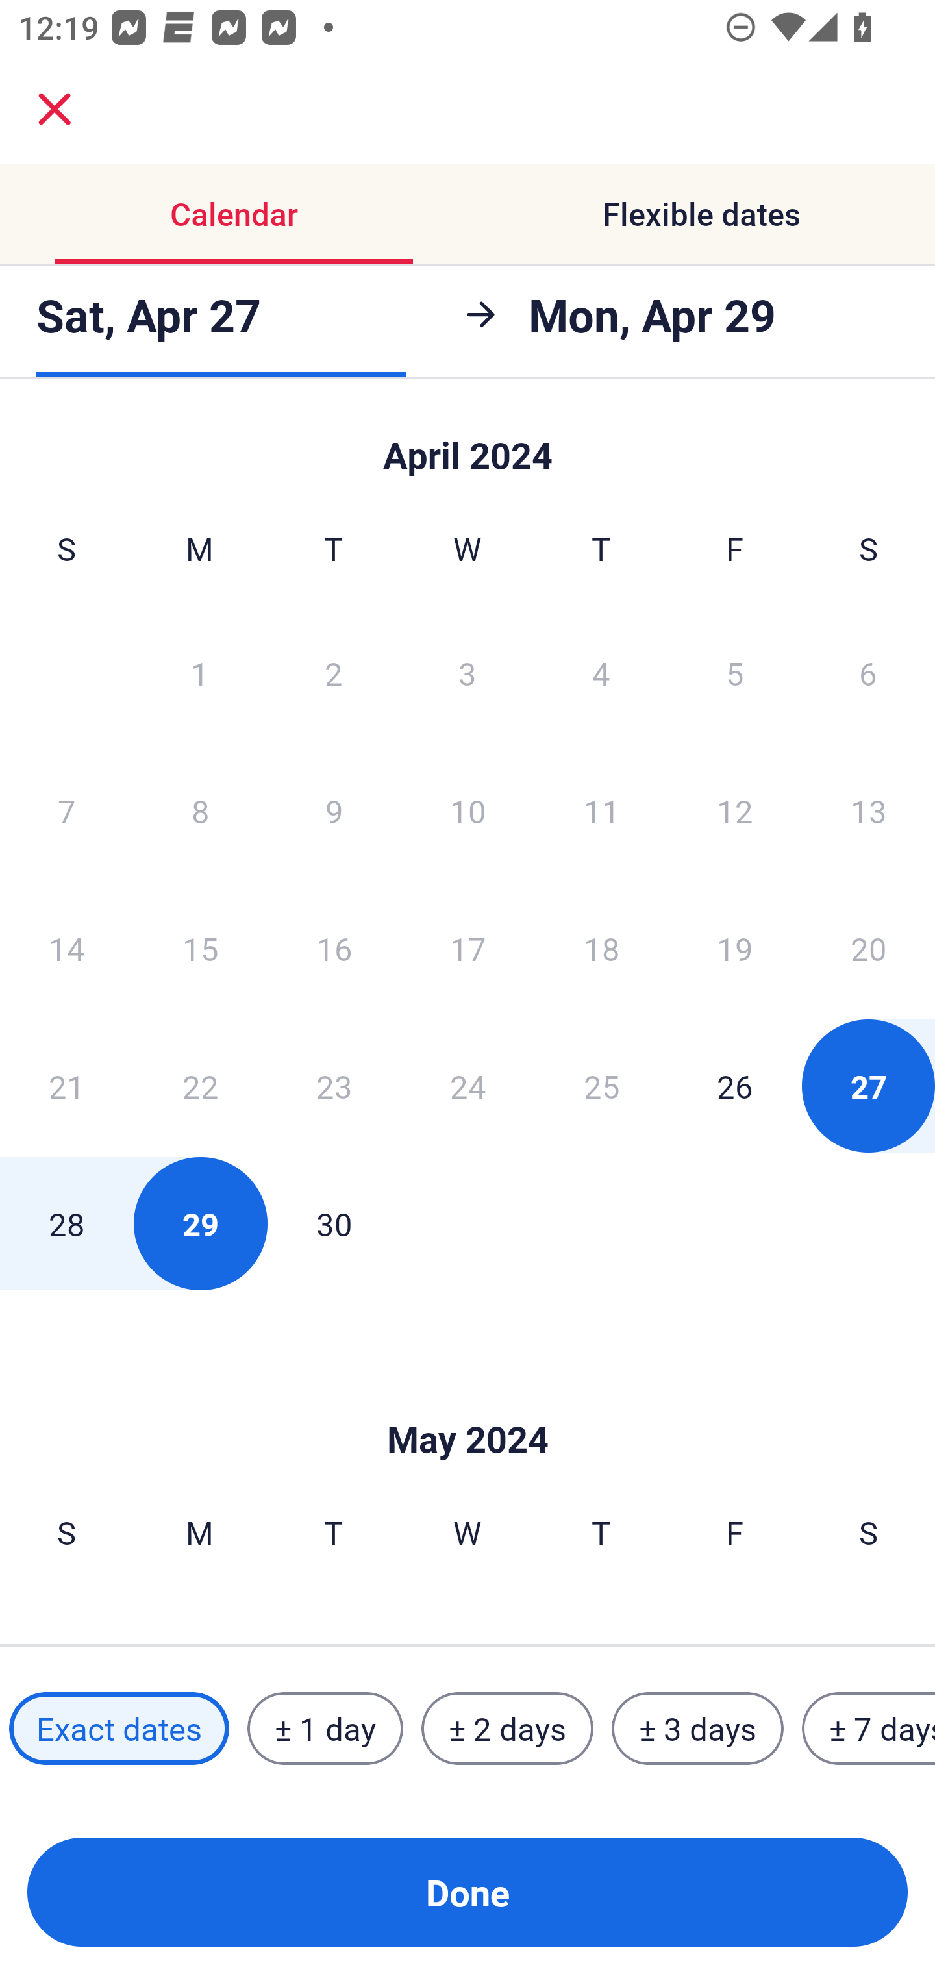 The width and height of the screenshot is (935, 1974). What do you see at coordinates (334, 1223) in the screenshot?
I see `30 Tuesday, April 30, 2024` at bounding box center [334, 1223].